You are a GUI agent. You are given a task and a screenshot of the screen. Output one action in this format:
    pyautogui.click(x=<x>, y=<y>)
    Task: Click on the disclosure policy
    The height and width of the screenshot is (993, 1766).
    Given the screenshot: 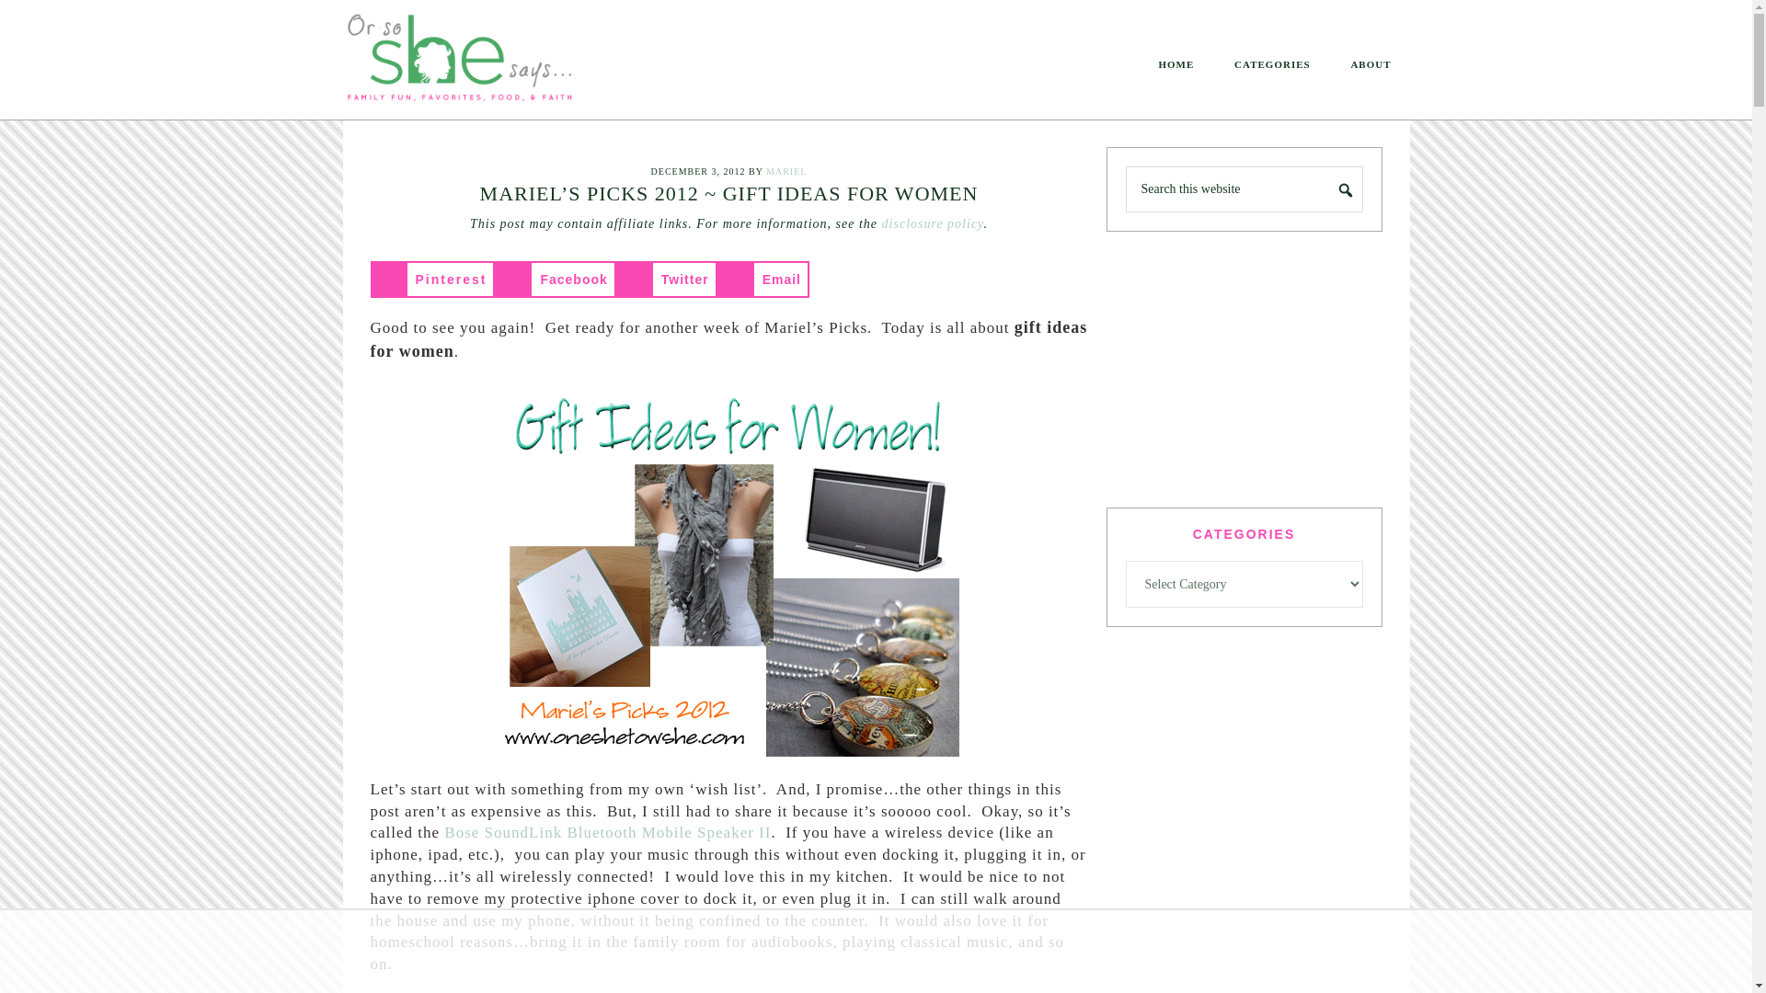 What is the action you would take?
    pyautogui.click(x=933, y=223)
    